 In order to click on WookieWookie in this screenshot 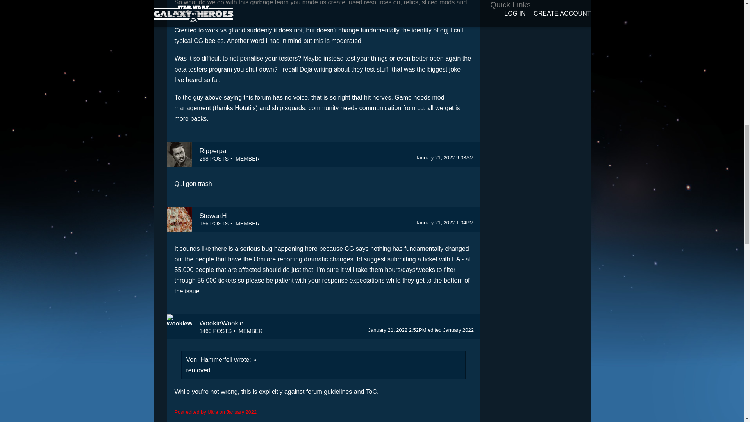, I will do `click(221, 323)`.